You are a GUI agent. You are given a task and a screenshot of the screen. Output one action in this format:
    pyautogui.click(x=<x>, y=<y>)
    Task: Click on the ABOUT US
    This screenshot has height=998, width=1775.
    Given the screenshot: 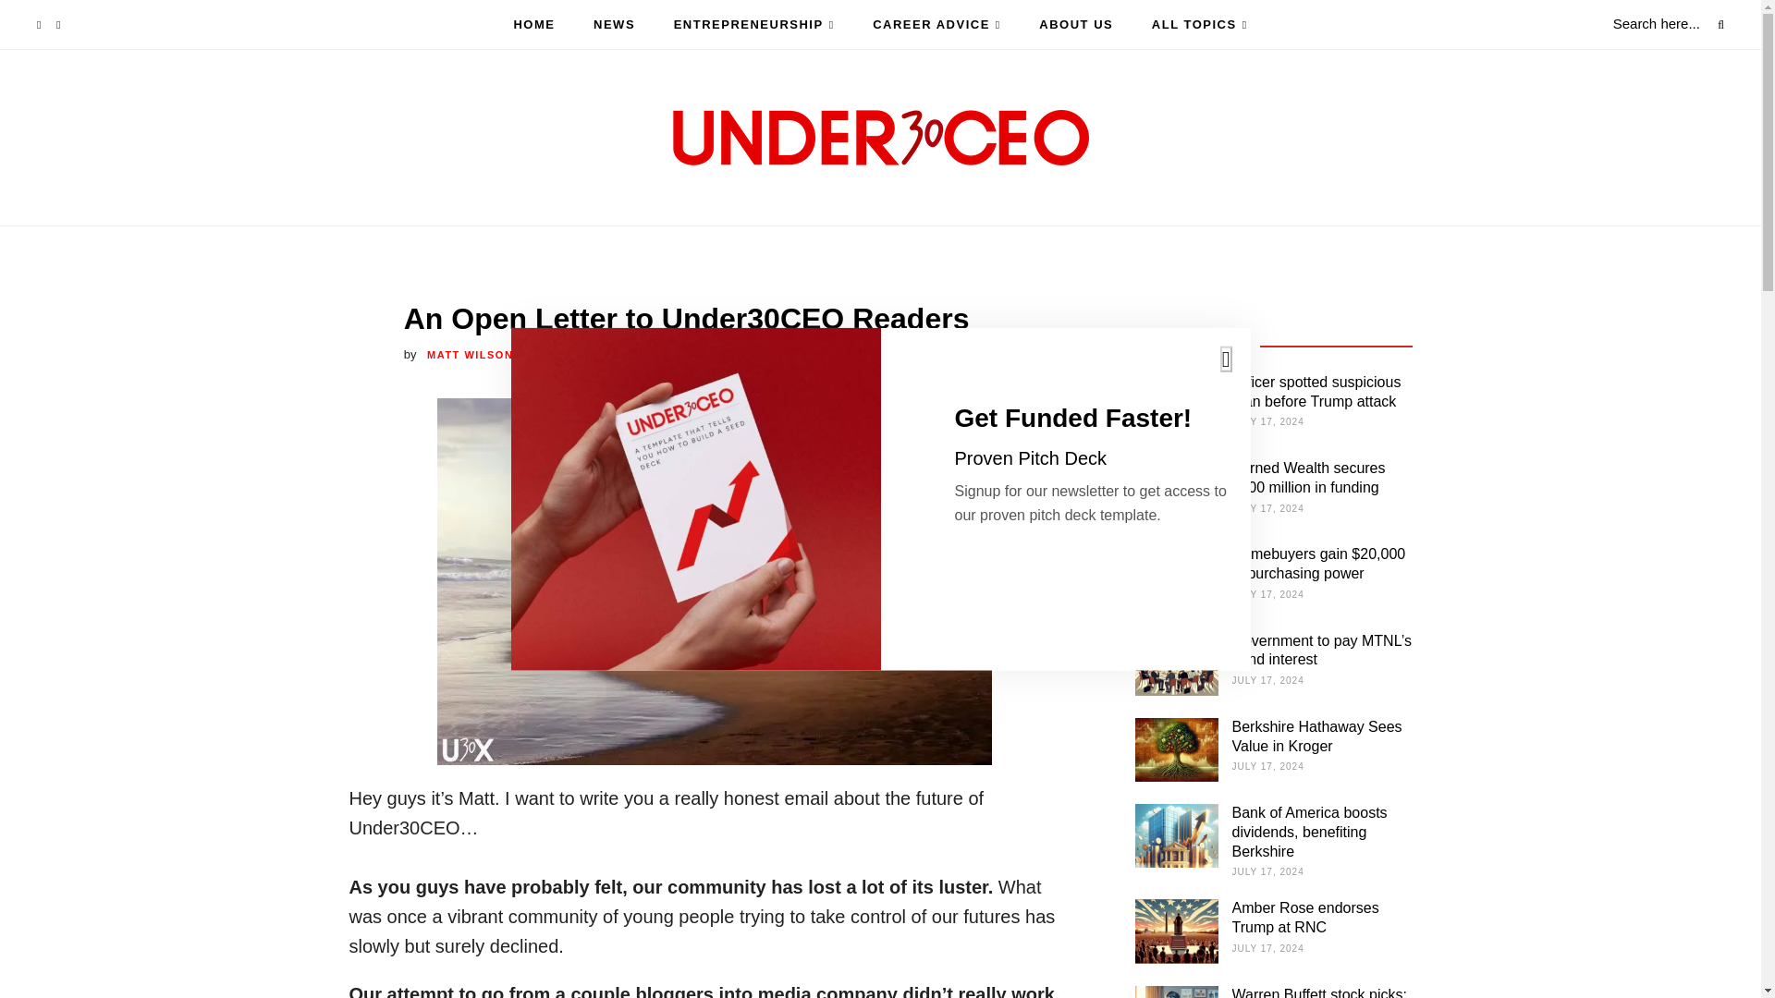 What is the action you would take?
    pyautogui.click(x=1075, y=24)
    